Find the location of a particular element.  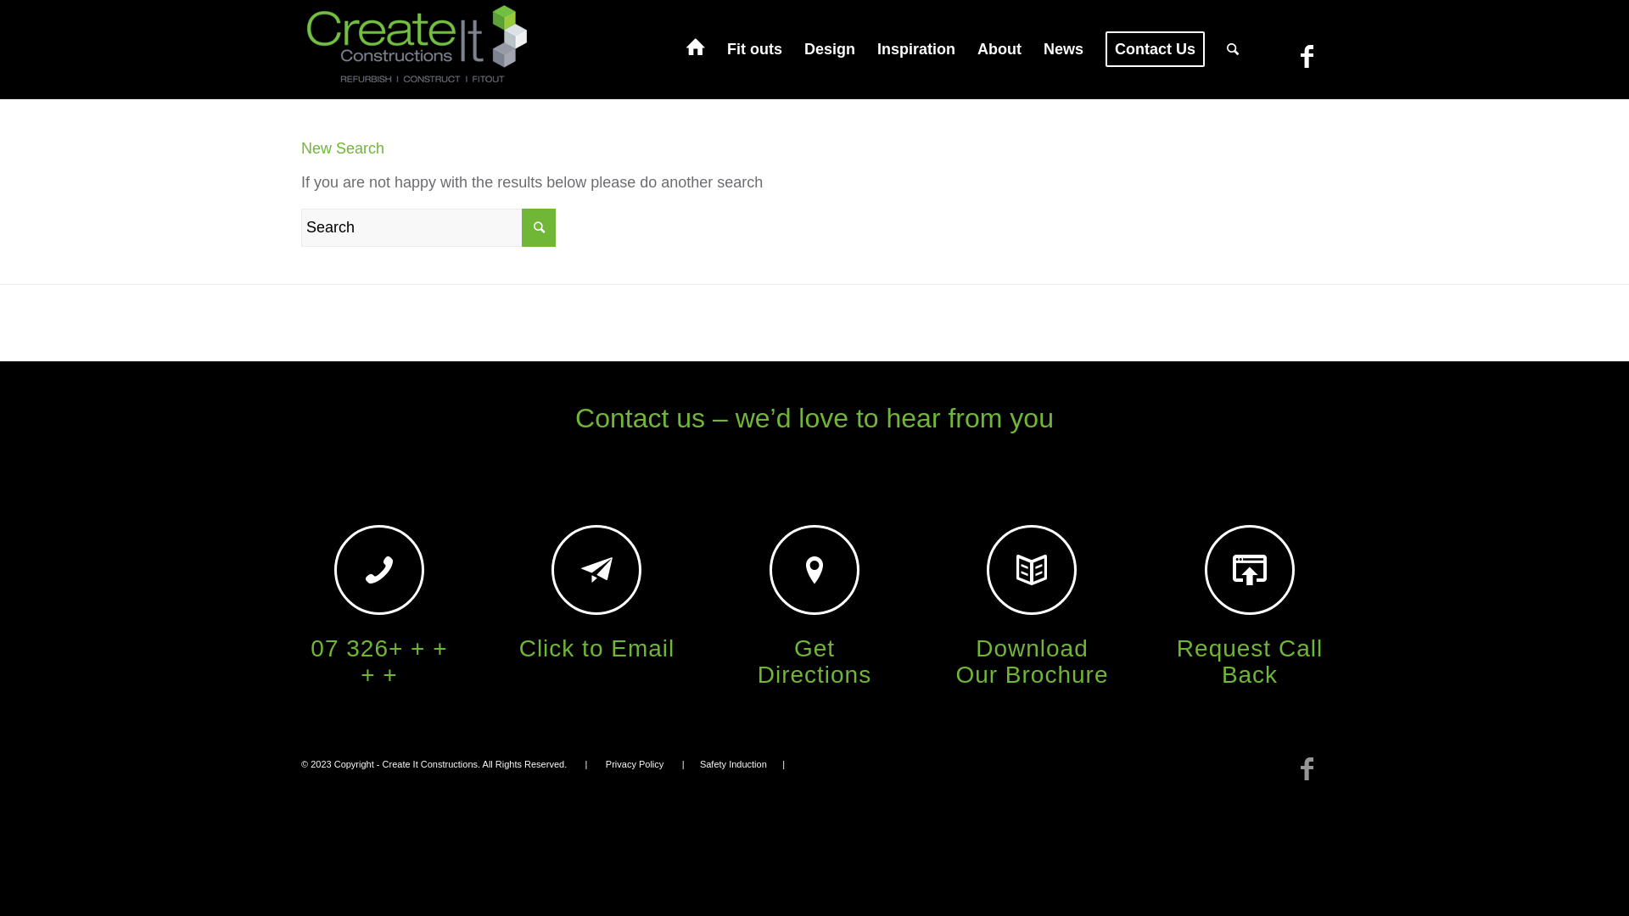

Contact Us is located at coordinates (1156, 49).